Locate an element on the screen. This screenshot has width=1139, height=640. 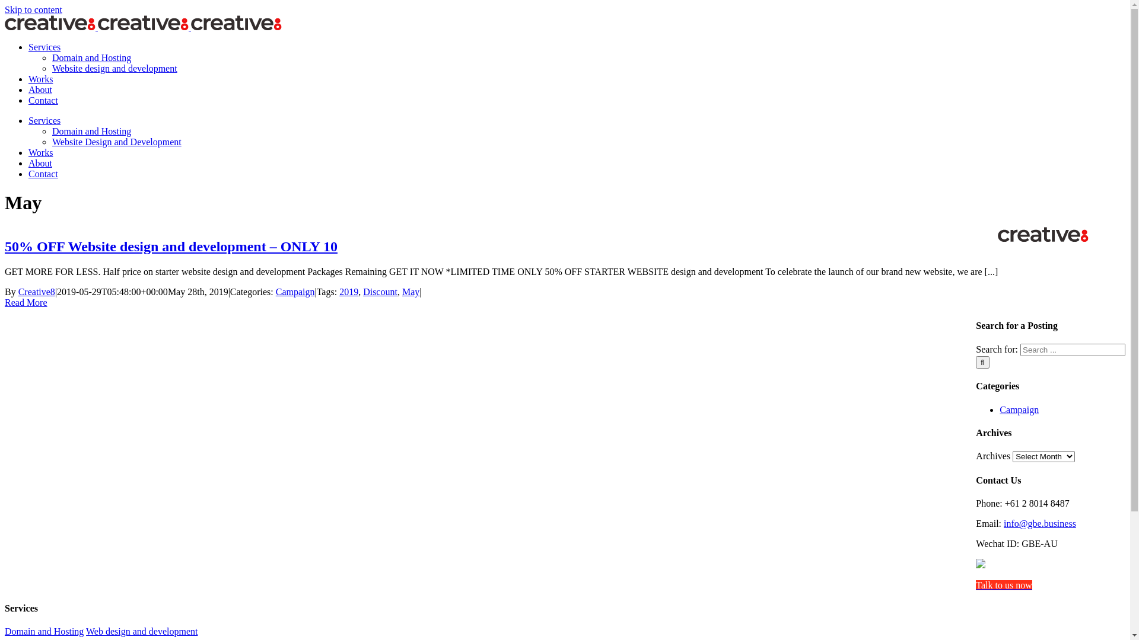
Talk to us now is located at coordinates (1004, 585).